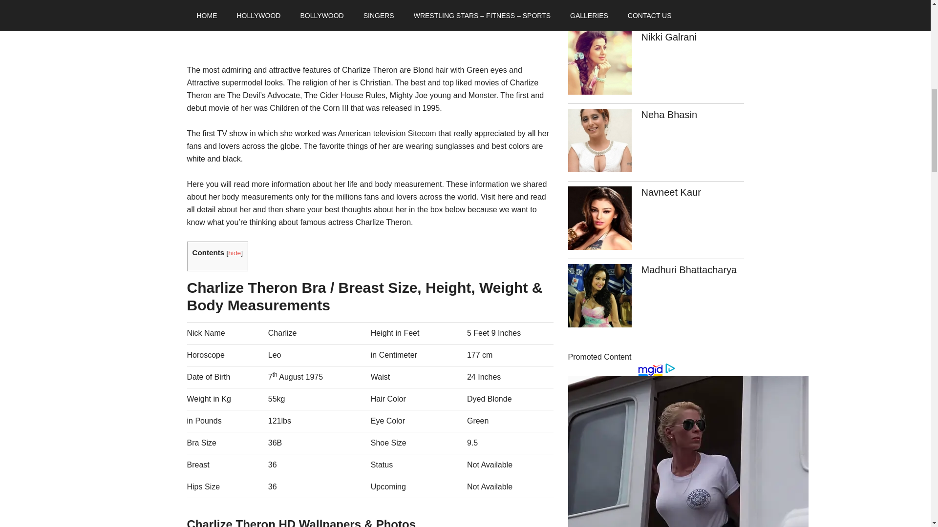 Image resolution: width=938 pixels, height=527 pixels. What do you see at coordinates (670, 192) in the screenshot?
I see `Navneet Kaur` at bounding box center [670, 192].